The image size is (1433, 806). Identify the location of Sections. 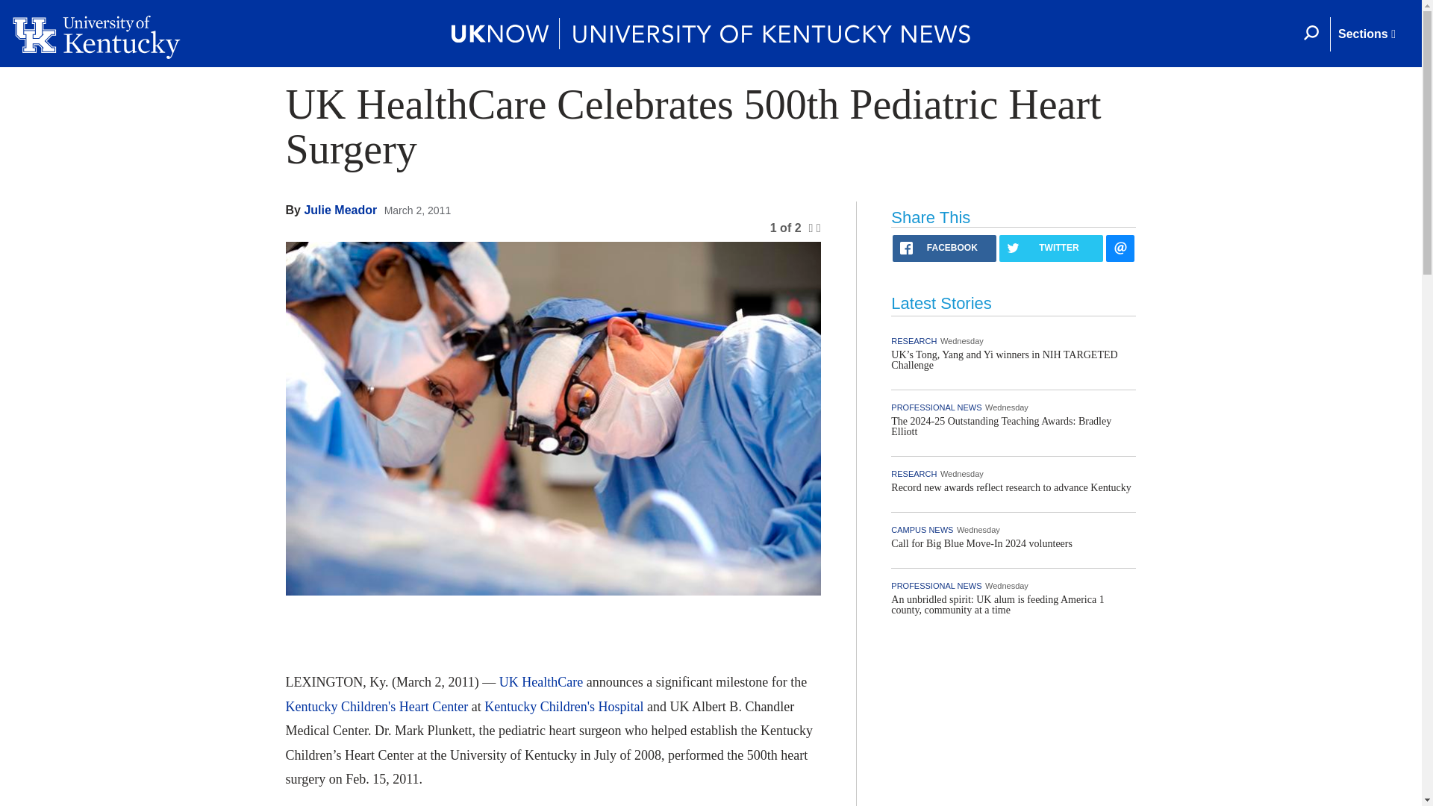
(1366, 34).